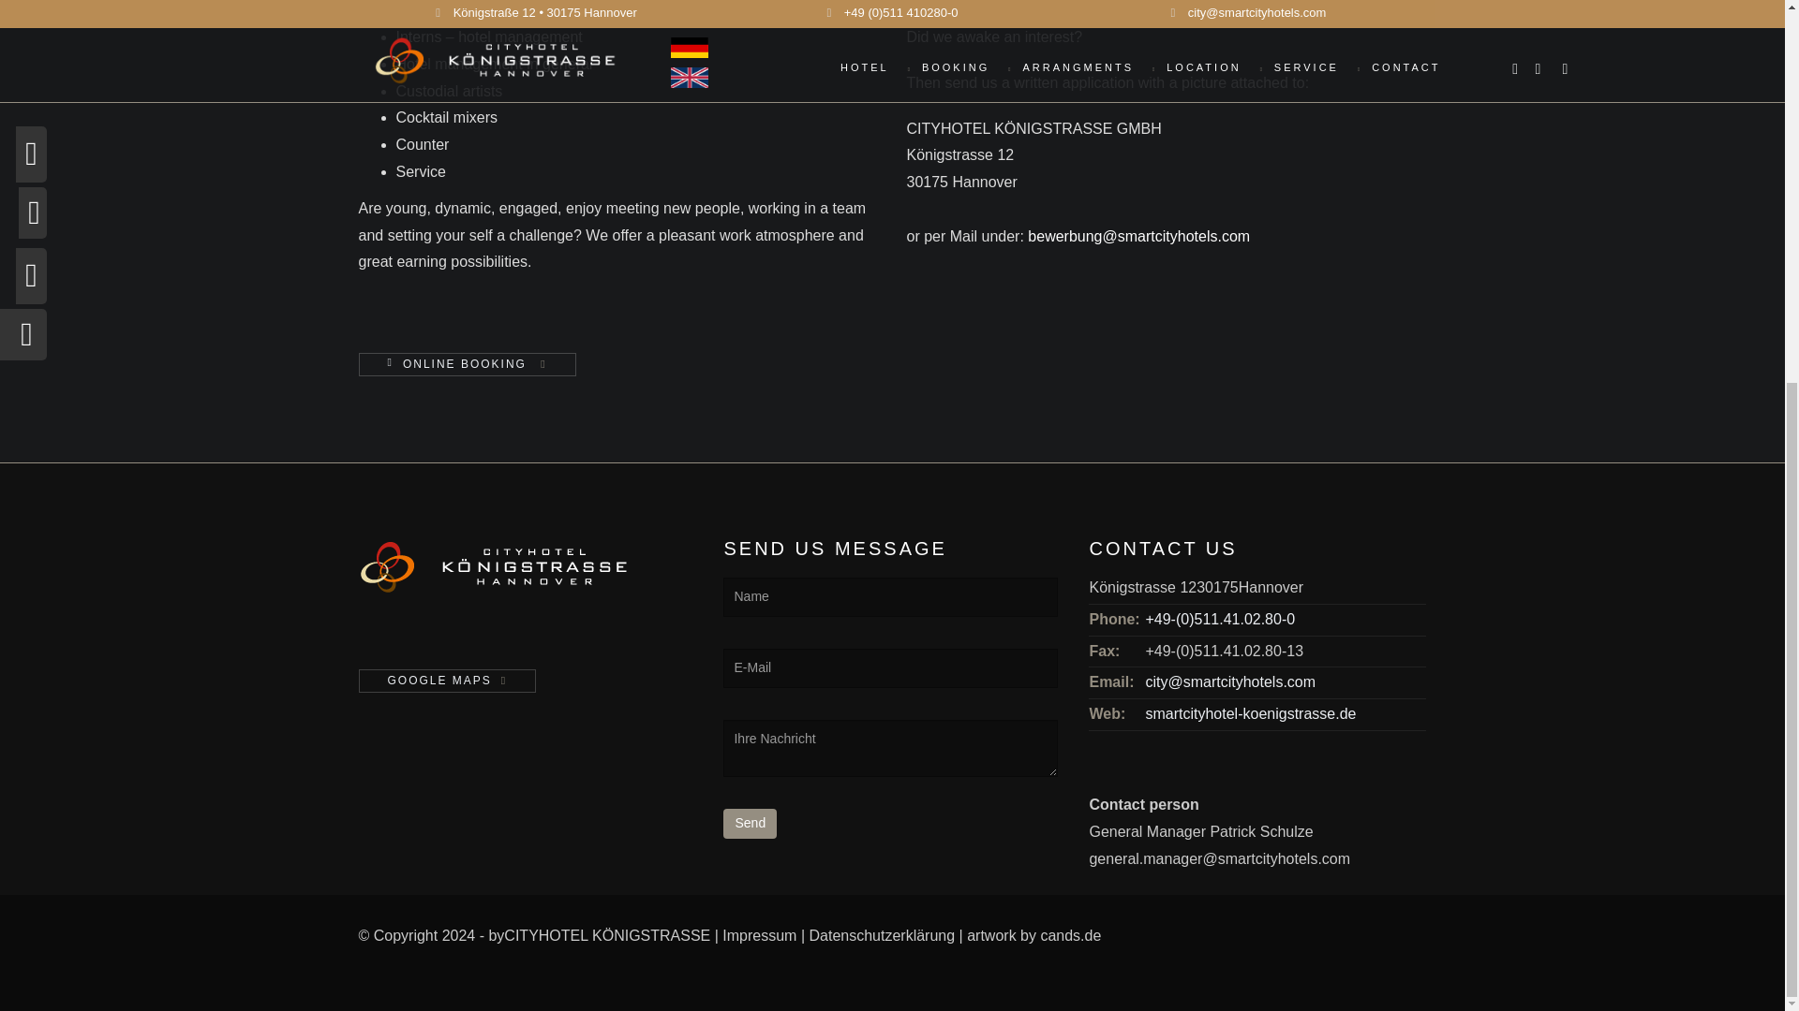 This screenshot has width=1799, height=1011. I want to click on smartcityhotel-koenigstrasse.de, so click(1250, 713).